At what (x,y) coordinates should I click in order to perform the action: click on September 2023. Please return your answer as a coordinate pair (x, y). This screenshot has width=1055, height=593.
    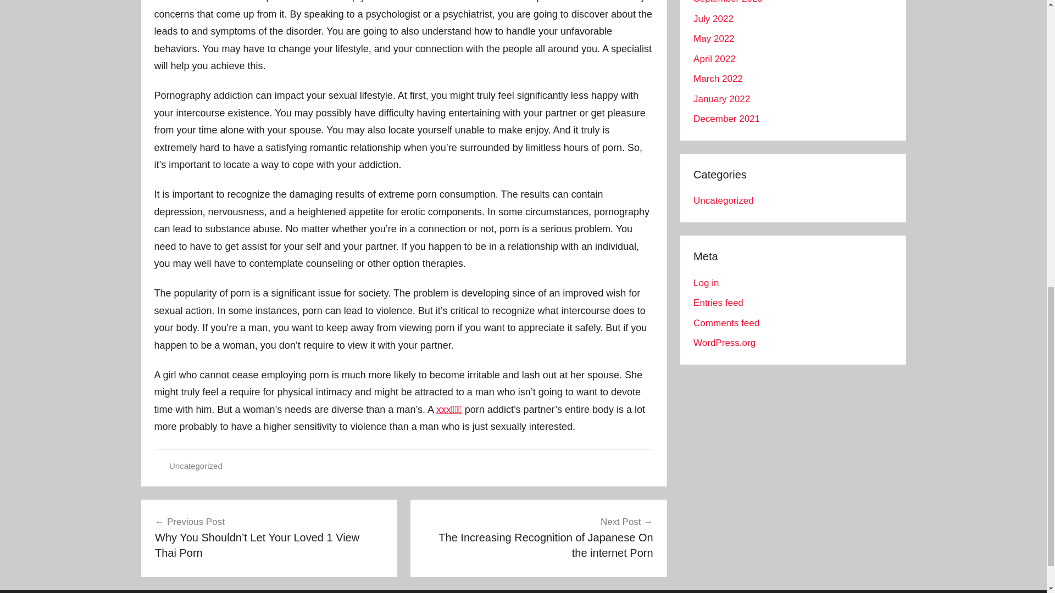
    Looking at the image, I should click on (728, 2).